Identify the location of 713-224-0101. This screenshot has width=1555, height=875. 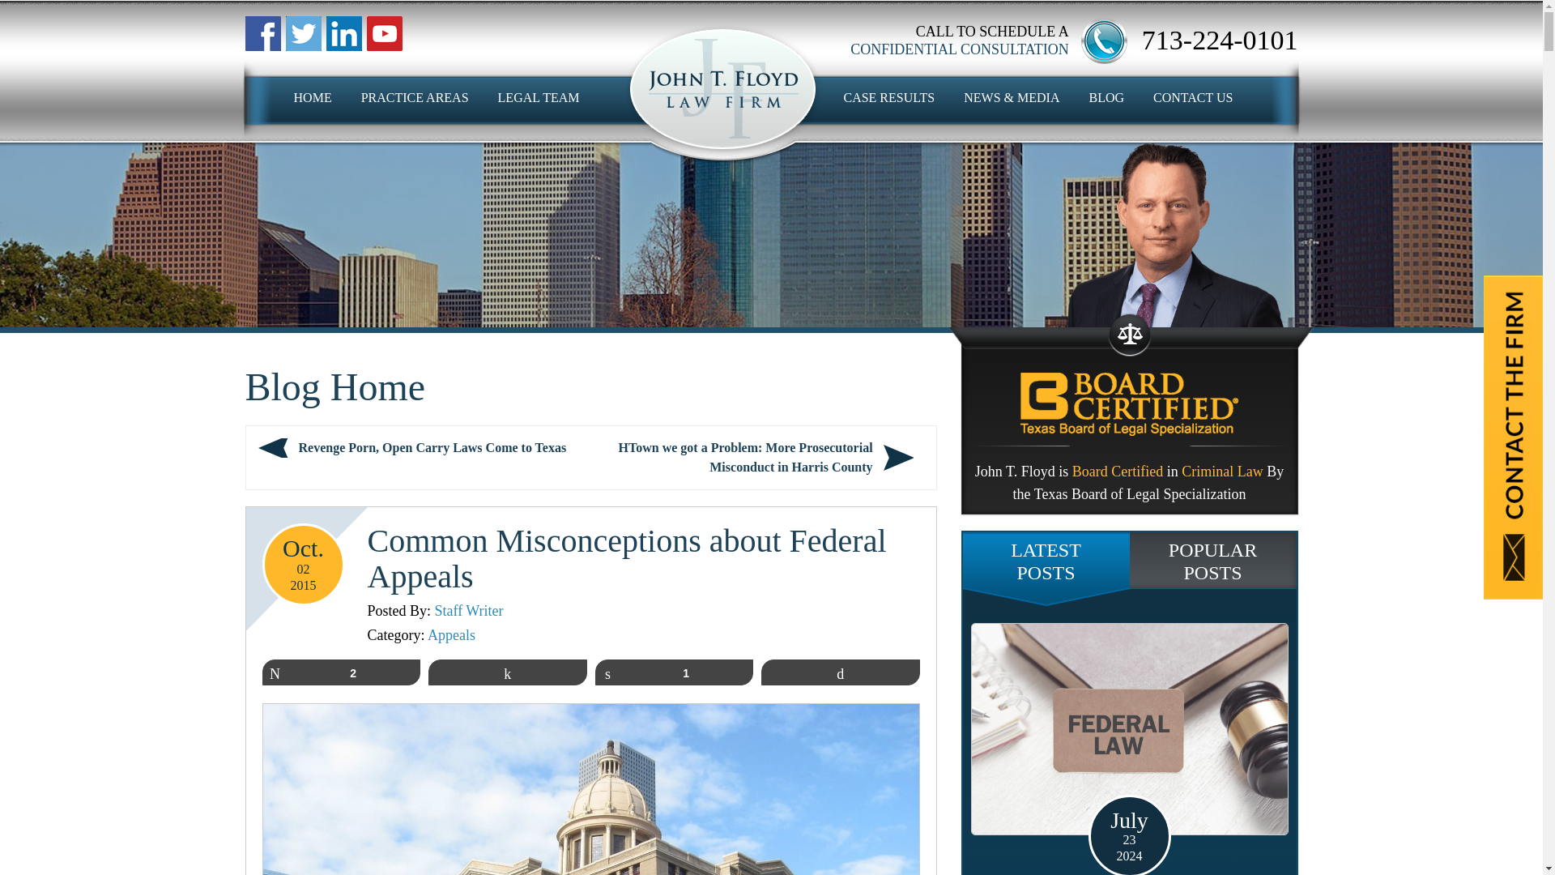
(1220, 41).